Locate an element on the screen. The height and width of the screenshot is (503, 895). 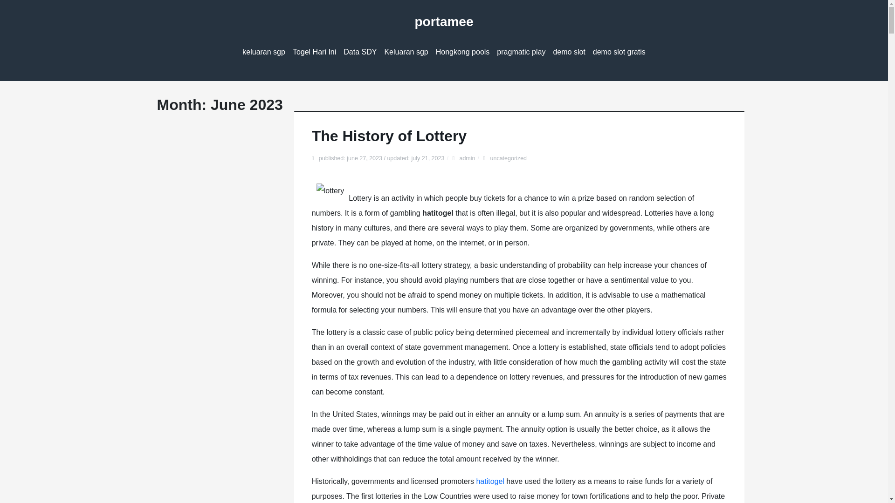
demo slot gratis is located at coordinates (619, 52).